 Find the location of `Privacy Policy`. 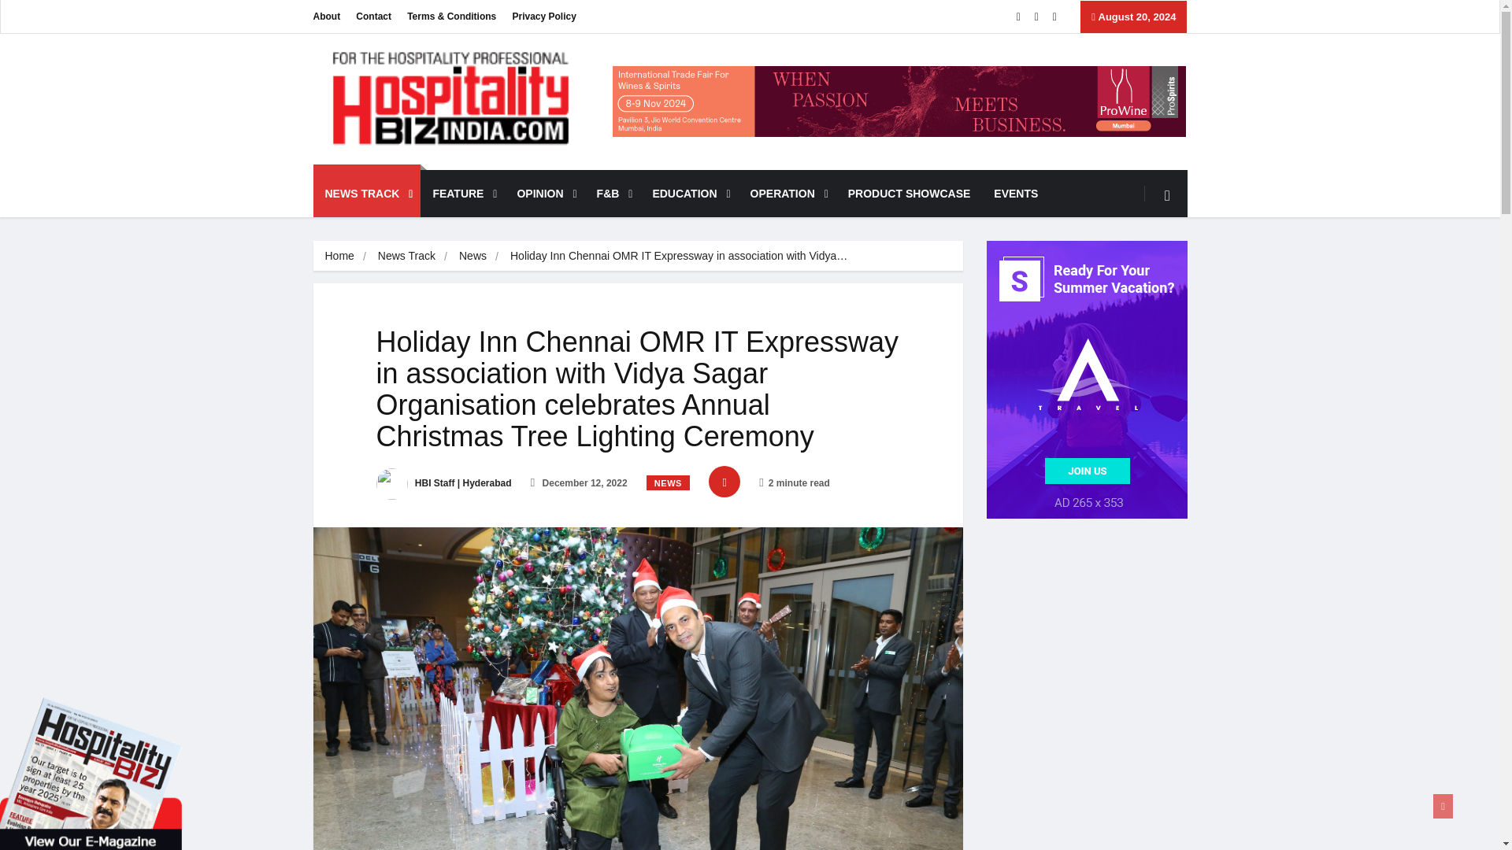

Privacy Policy is located at coordinates (543, 17).